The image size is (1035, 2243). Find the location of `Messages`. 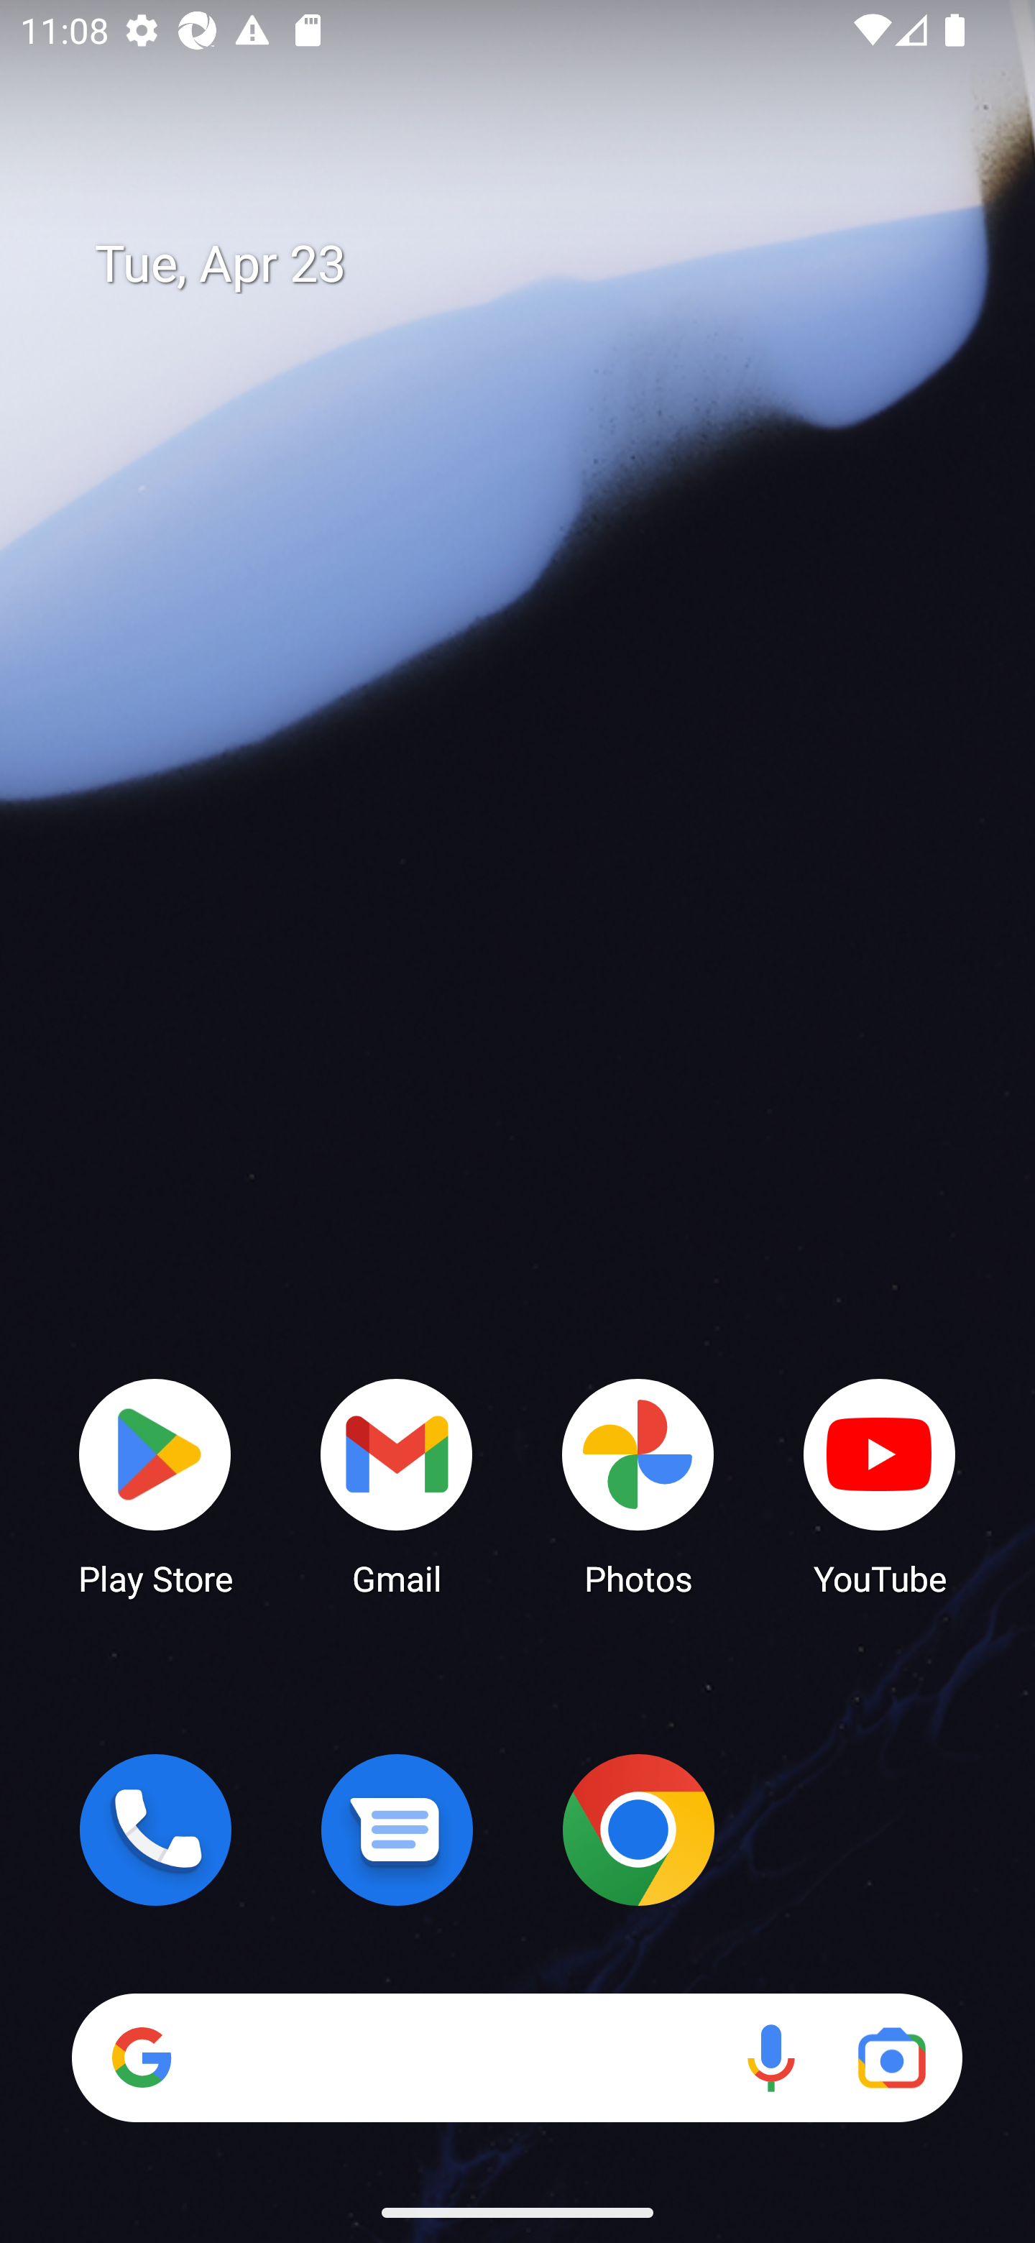

Messages is located at coordinates (397, 1830).